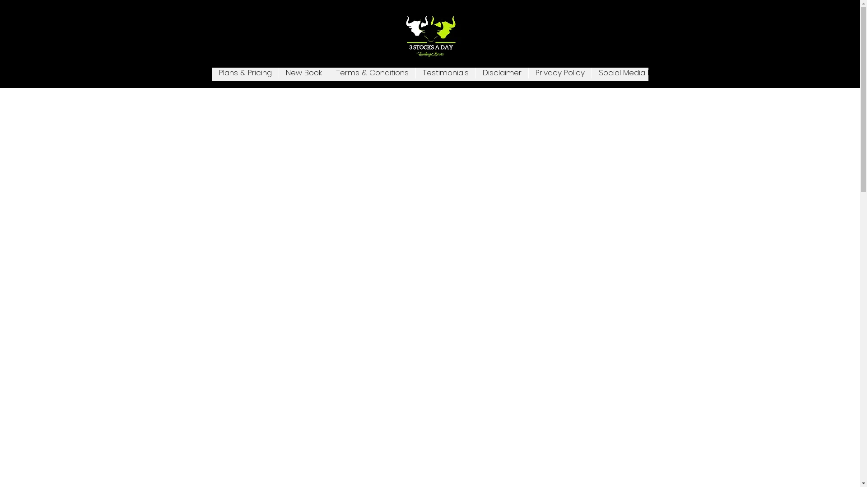  What do you see at coordinates (642, 74) in the screenshot?
I see `Social Media Disclaimer` at bounding box center [642, 74].